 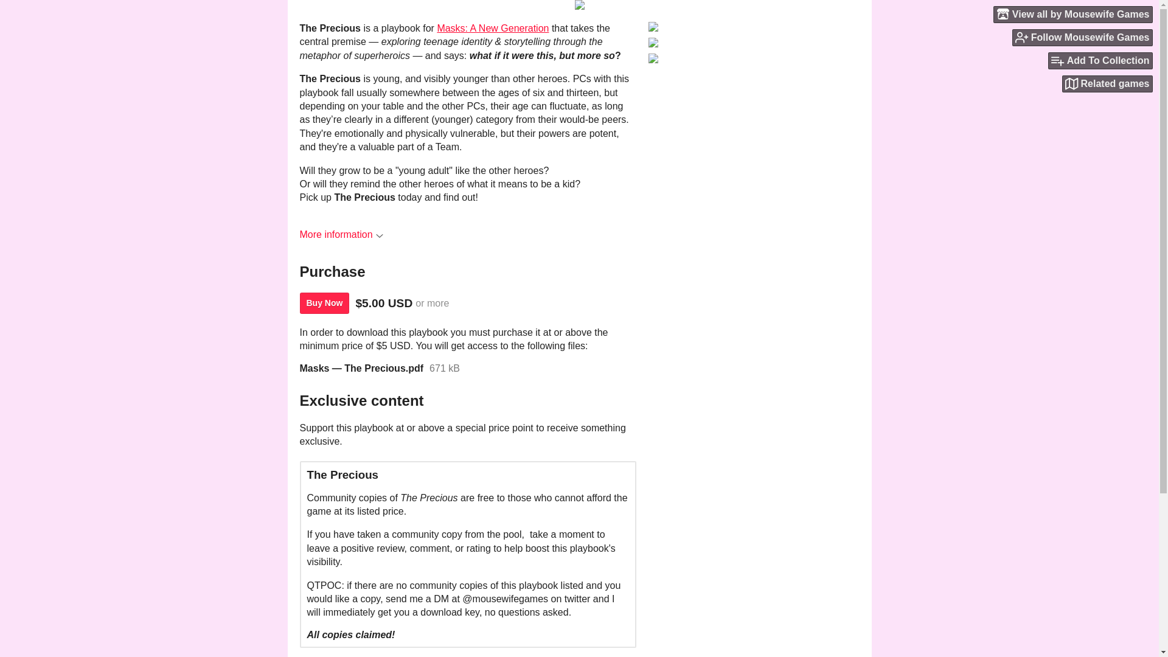 What do you see at coordinates (324, 303) in the screenshot?
I see `Buy Now` at bounding box center [324, 303].